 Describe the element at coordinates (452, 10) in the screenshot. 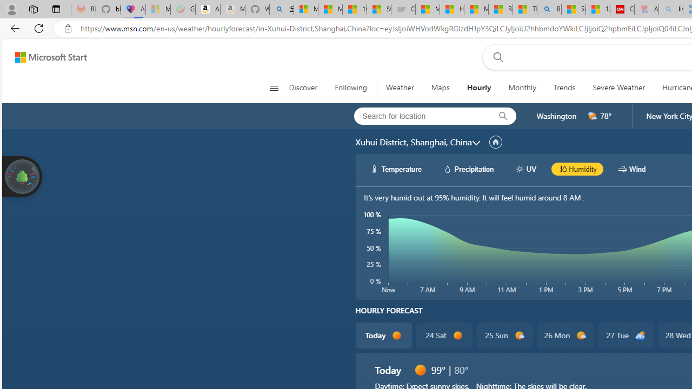

I see `How I Got Rid of Microsoft Edge's Unnecessary Features` at that location.